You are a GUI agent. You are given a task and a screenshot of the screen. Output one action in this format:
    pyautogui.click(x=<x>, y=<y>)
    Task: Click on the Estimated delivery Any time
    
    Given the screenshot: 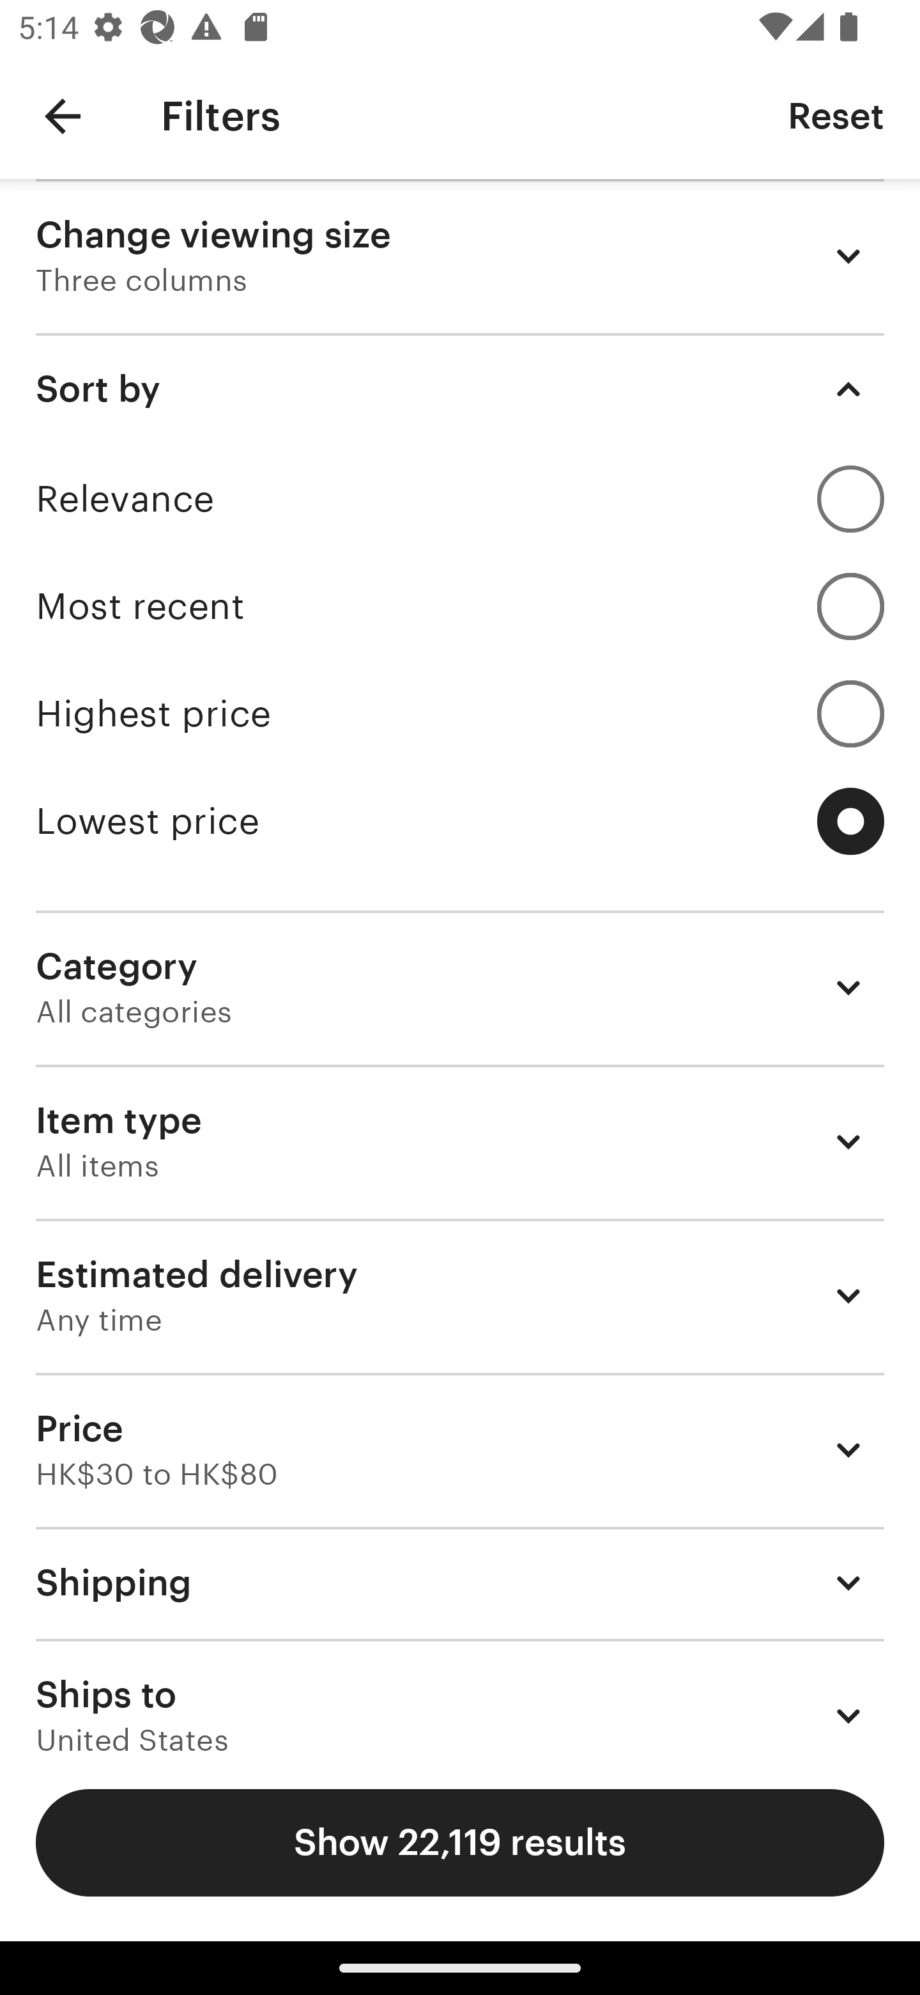 What is the action you would take?
    pyautogui.click(x=460, y=1295)
    